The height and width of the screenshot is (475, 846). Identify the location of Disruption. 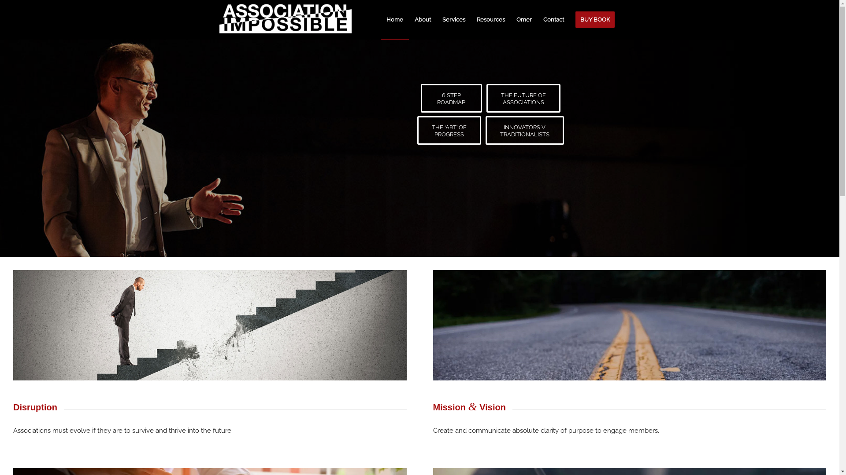
(35, 407).